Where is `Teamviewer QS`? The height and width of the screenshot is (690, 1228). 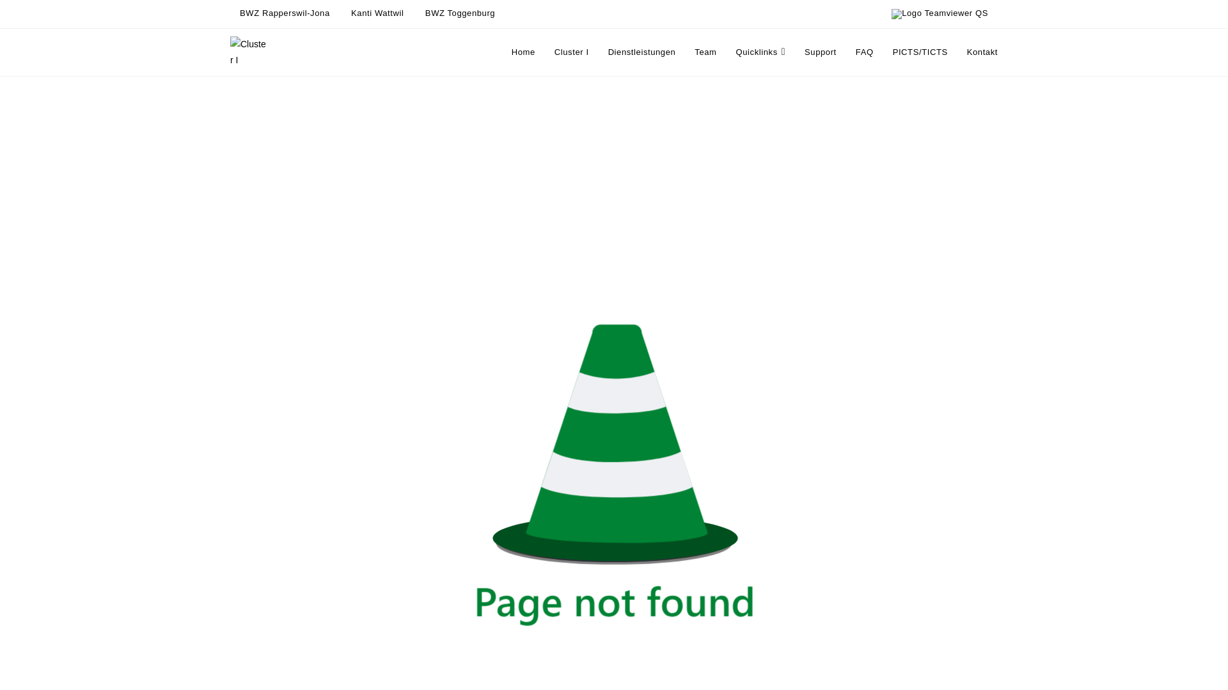 Teamviewer QS is located at coordinates (940, 14).